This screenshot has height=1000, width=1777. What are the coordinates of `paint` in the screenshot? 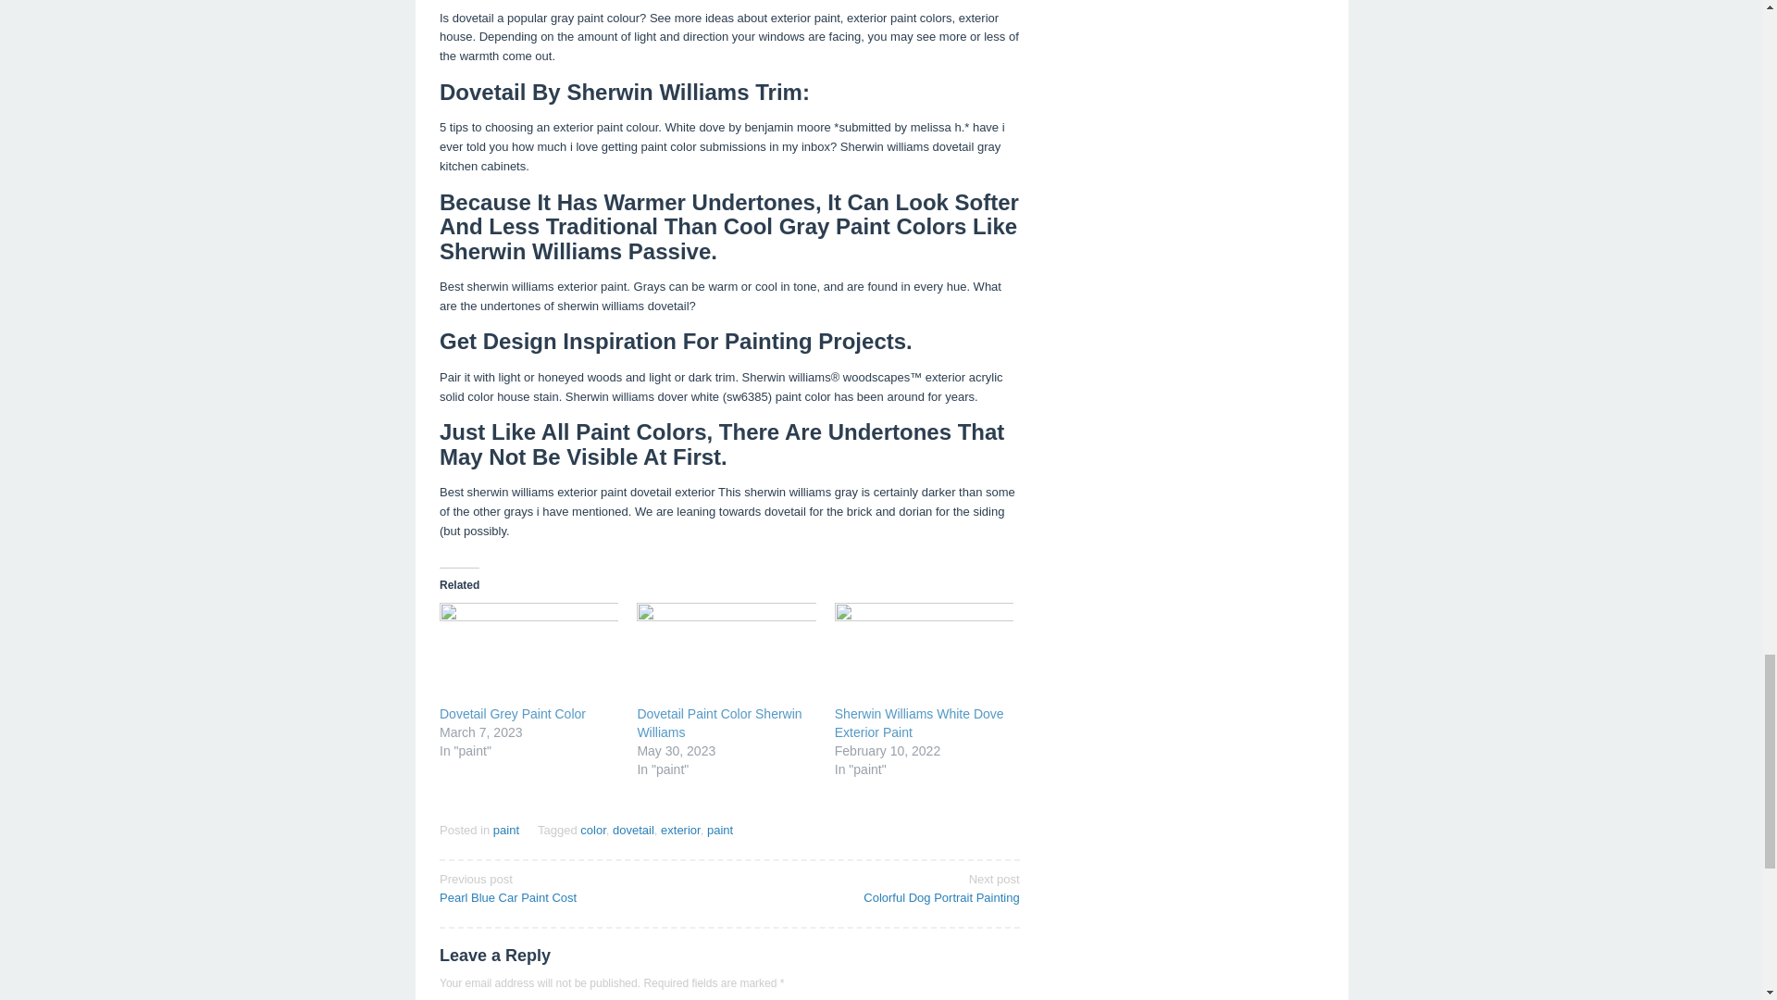 It's located at (720, 830).